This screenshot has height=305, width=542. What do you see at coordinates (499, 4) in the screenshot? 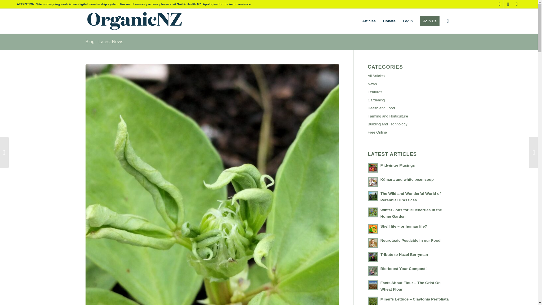
I see `Facebook` at bounding box center [499, 4].